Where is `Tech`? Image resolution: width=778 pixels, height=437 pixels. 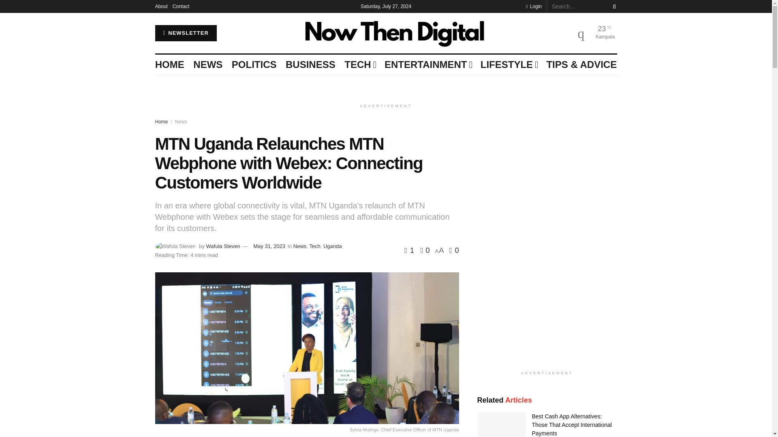 Tech is located at coordinates (314, 246).